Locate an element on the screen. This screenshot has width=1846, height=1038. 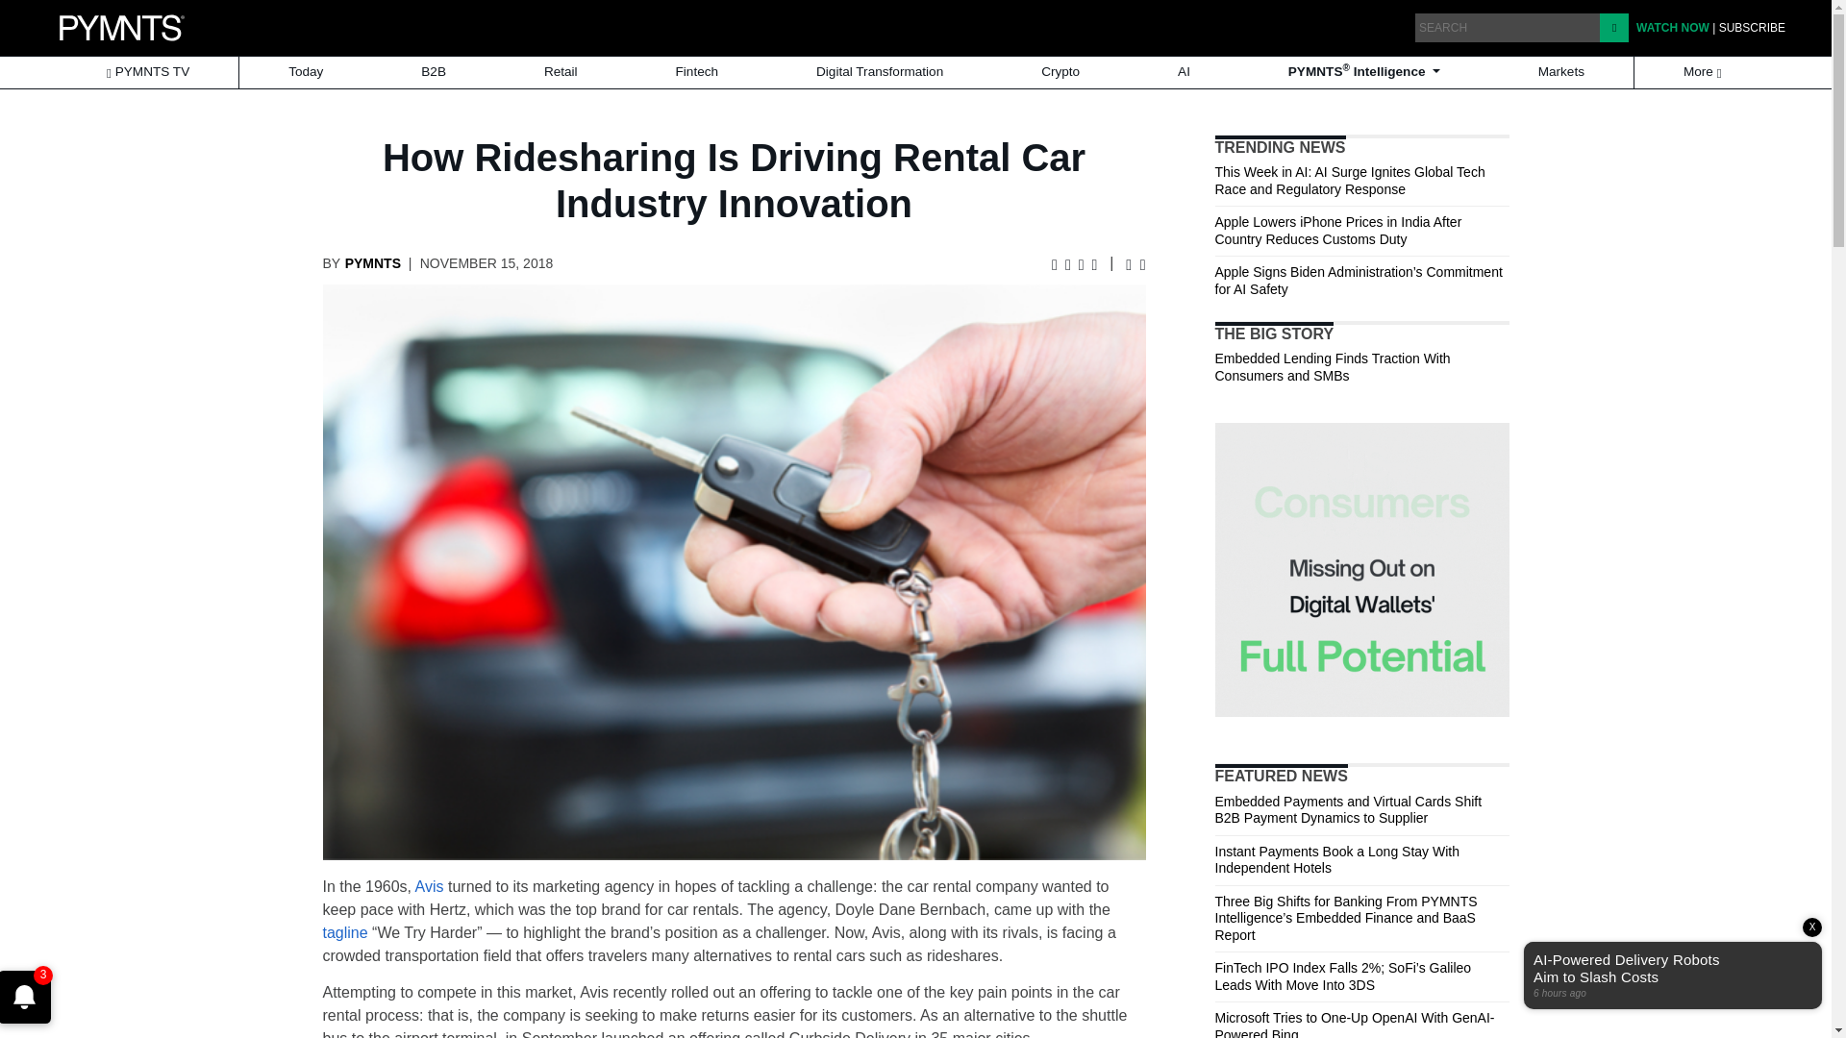
Today is located at coordinates (306, 72).